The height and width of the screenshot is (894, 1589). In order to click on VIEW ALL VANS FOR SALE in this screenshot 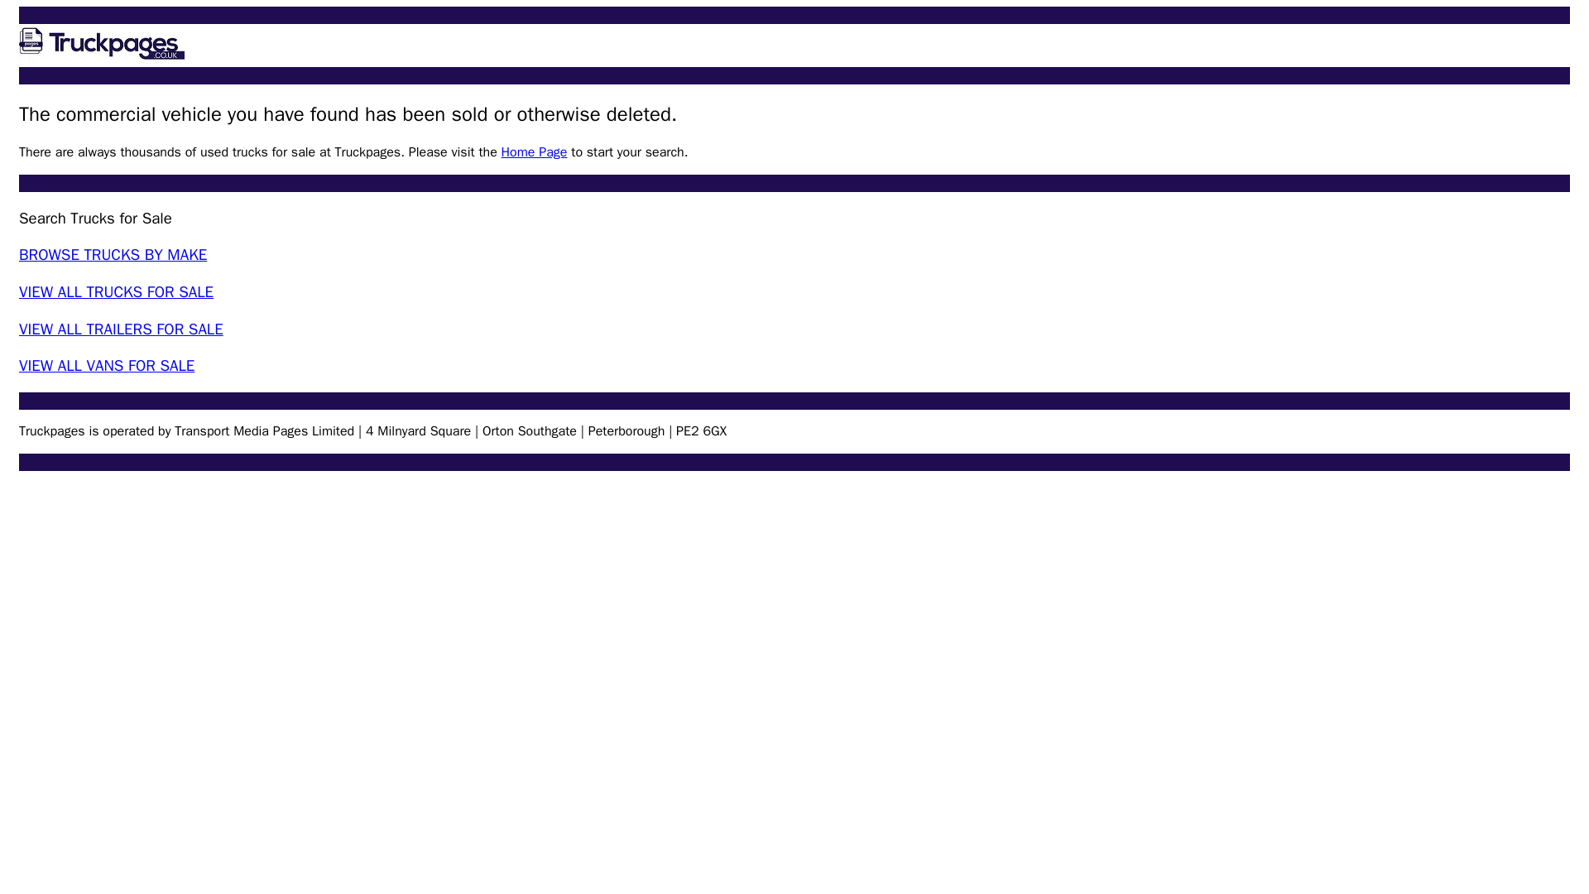, I will do `click(106, 365)`.